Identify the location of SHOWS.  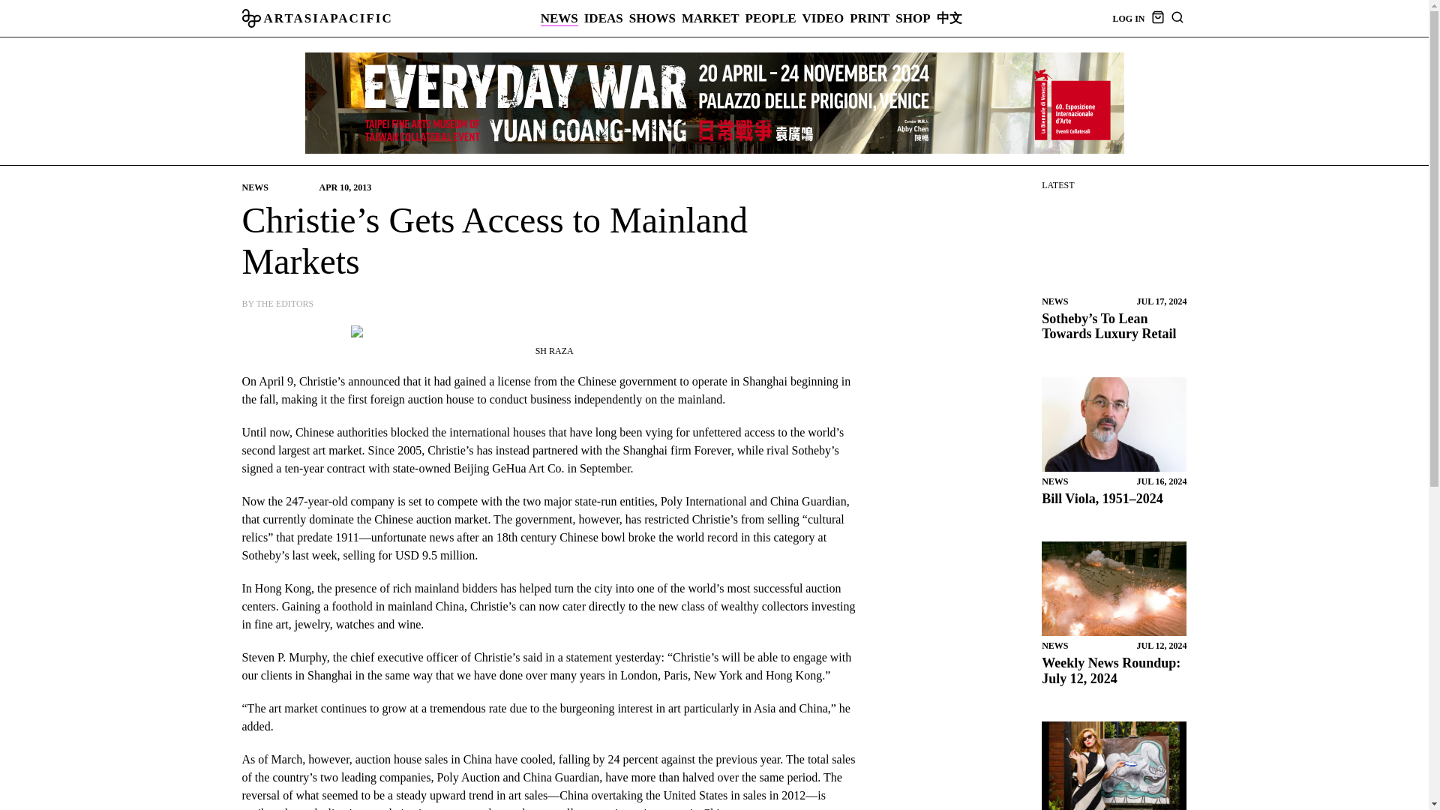
(652, 18).